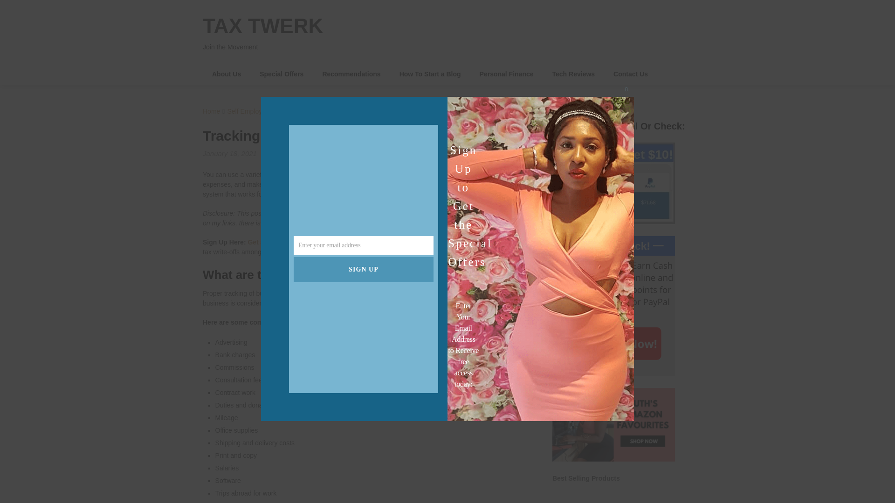 This screenshot has height=503, width=895. I want to click on Recommendations, so click(351, 75).